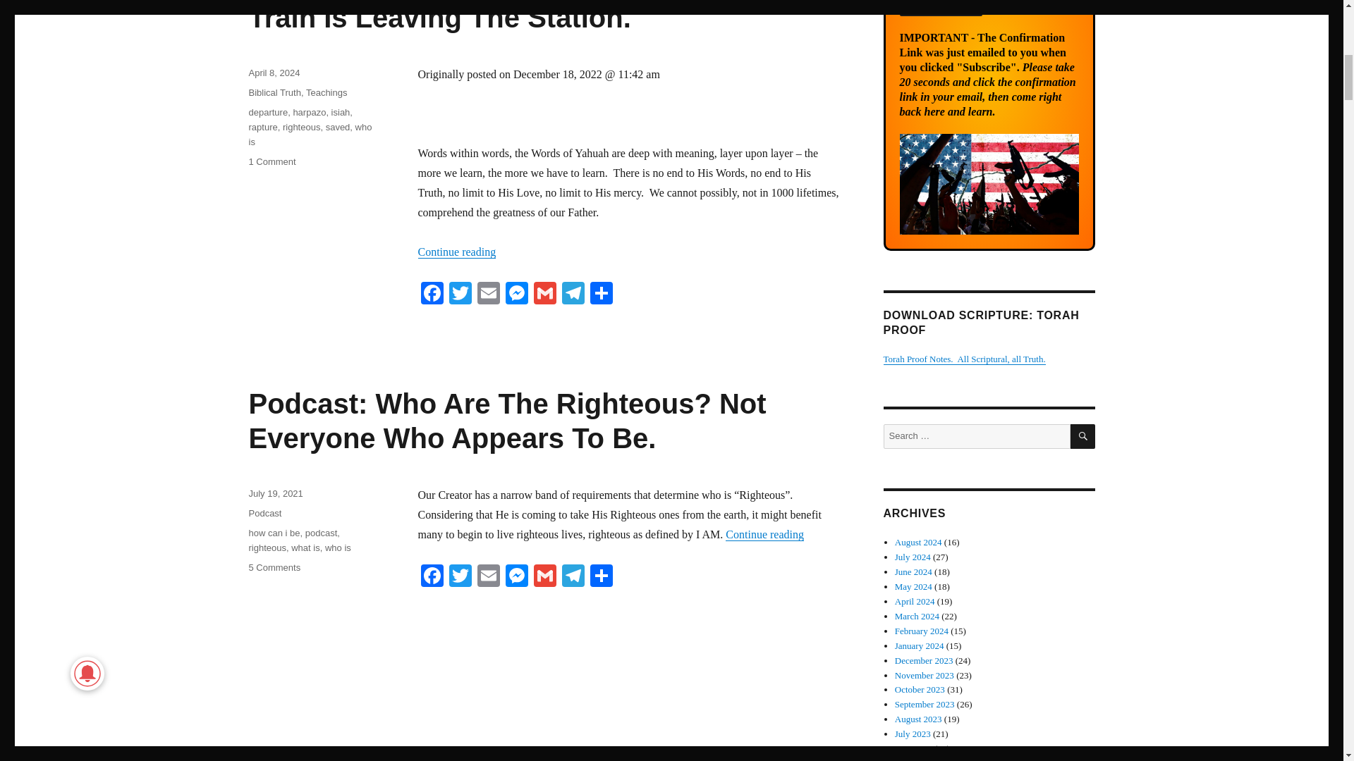 This screenshot has width=1354, height=761. Describe the element at coordinates (488, 578) in the screenshot. I see `Email` at that location.